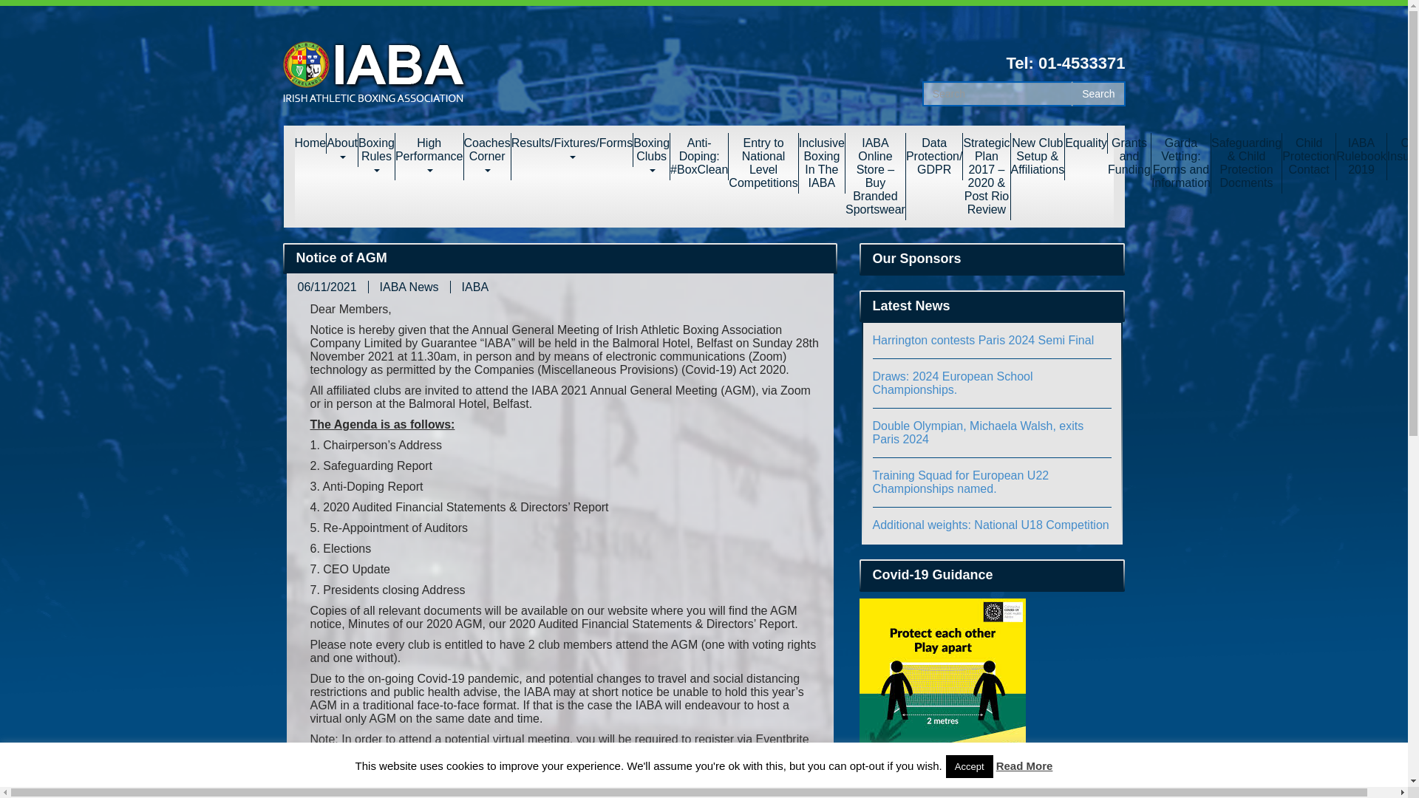 This screenshot has width=1419, height=798. Describe the element at coordinates (998, 93) in the screenshot. I see `Search for:` at that location.